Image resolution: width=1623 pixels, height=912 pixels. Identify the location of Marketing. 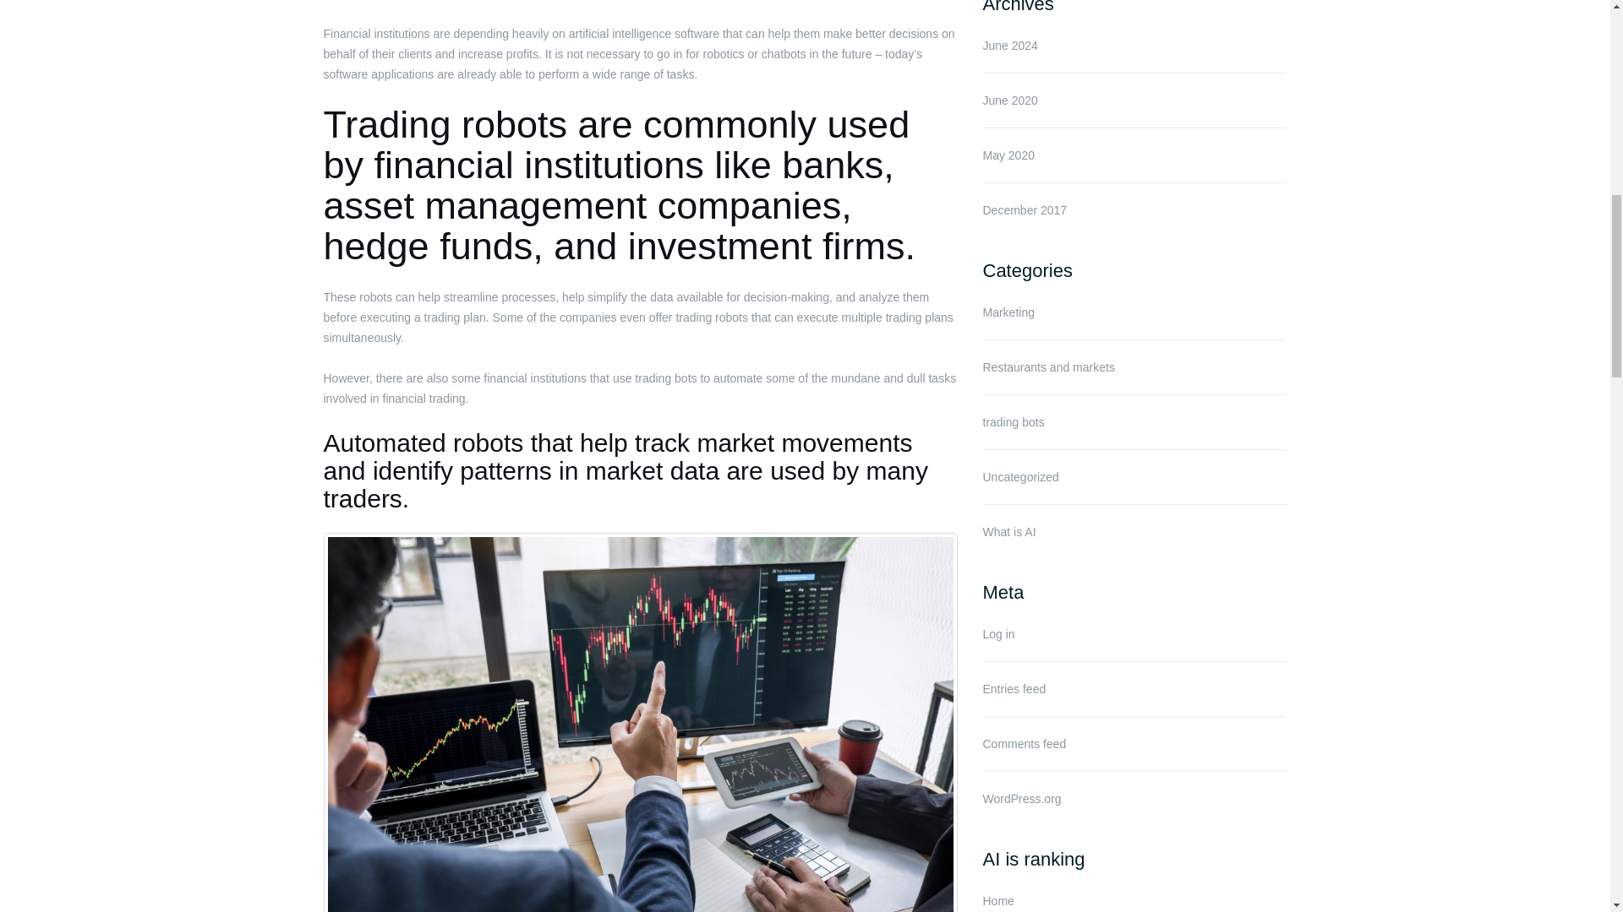
(1008, 312).